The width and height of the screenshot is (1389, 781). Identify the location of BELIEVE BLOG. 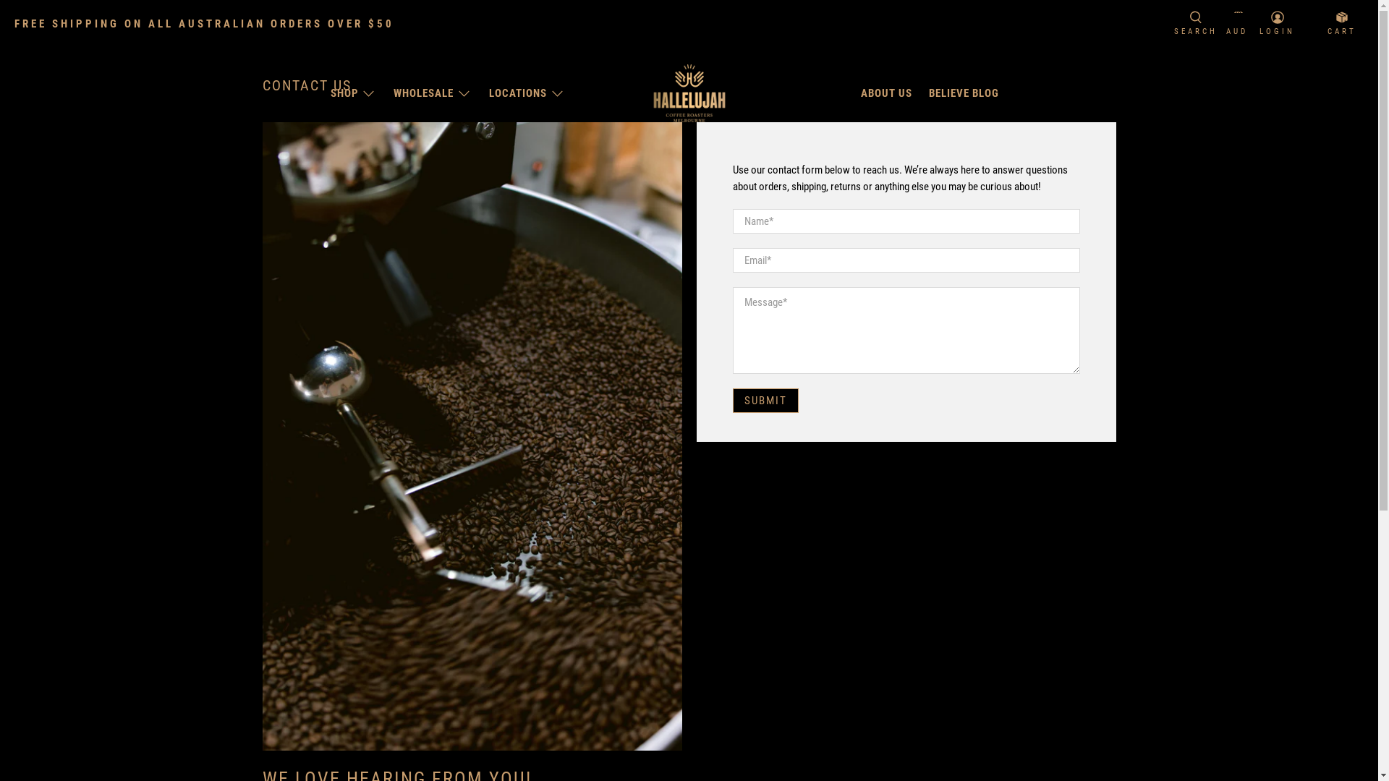
(964, 93).